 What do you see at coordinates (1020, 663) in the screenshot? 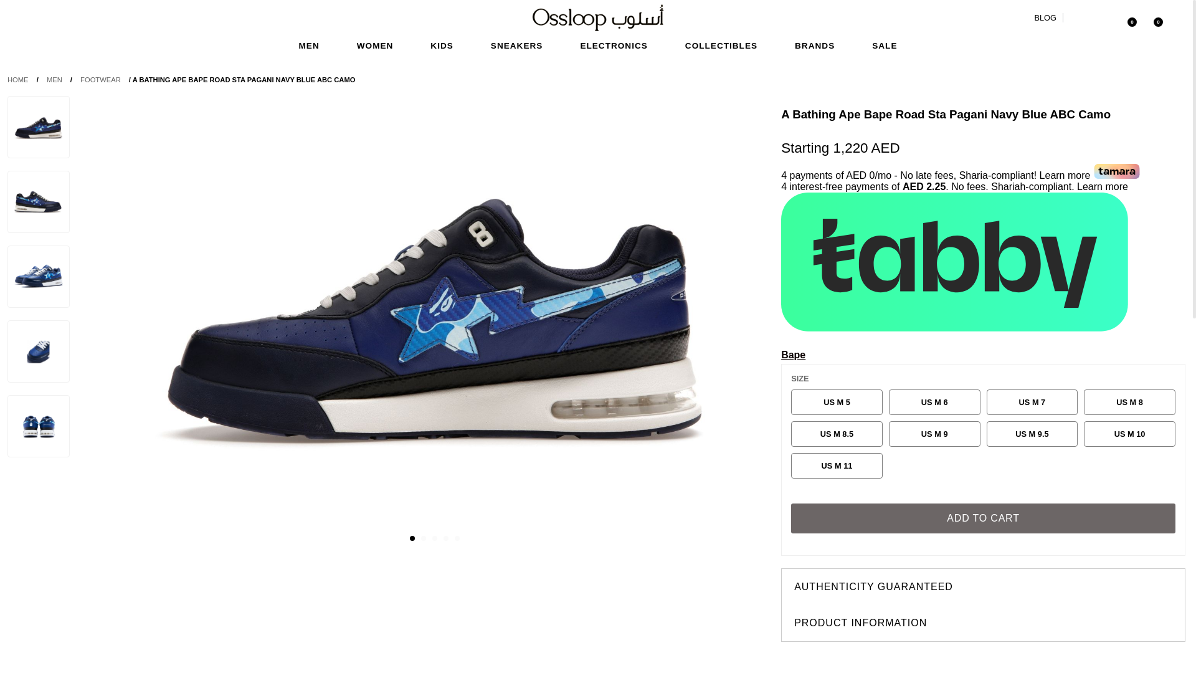
I see `Share via Whatsapp` at bounding box center [1020, 663].